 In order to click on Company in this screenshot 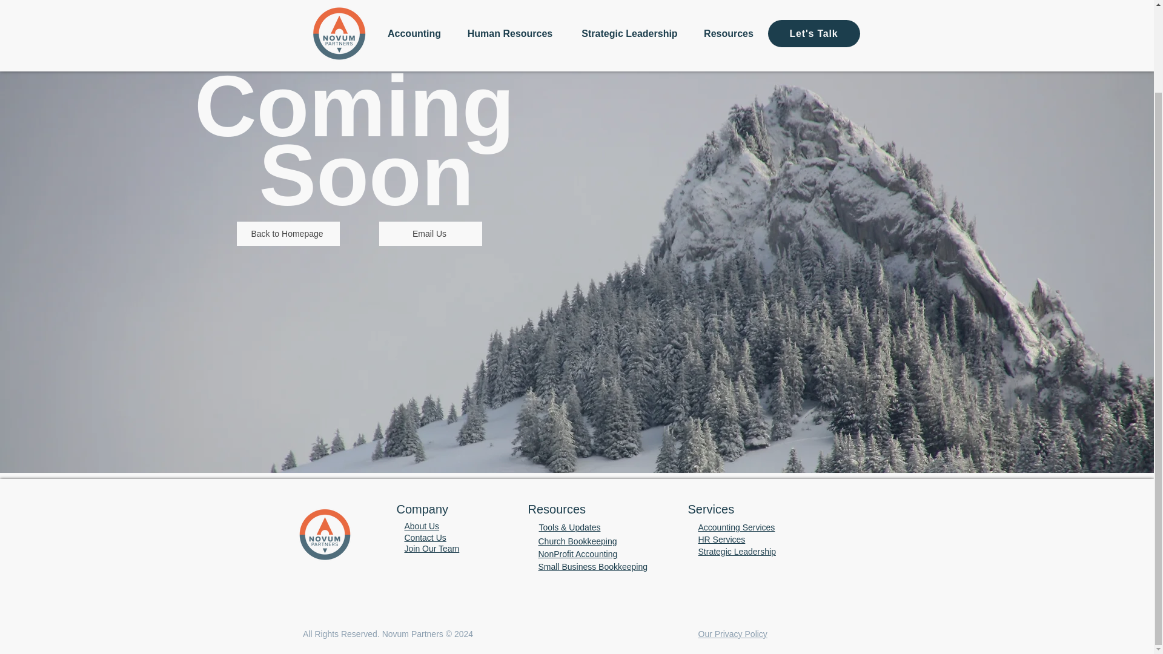, I will do `click(422, 509)`.